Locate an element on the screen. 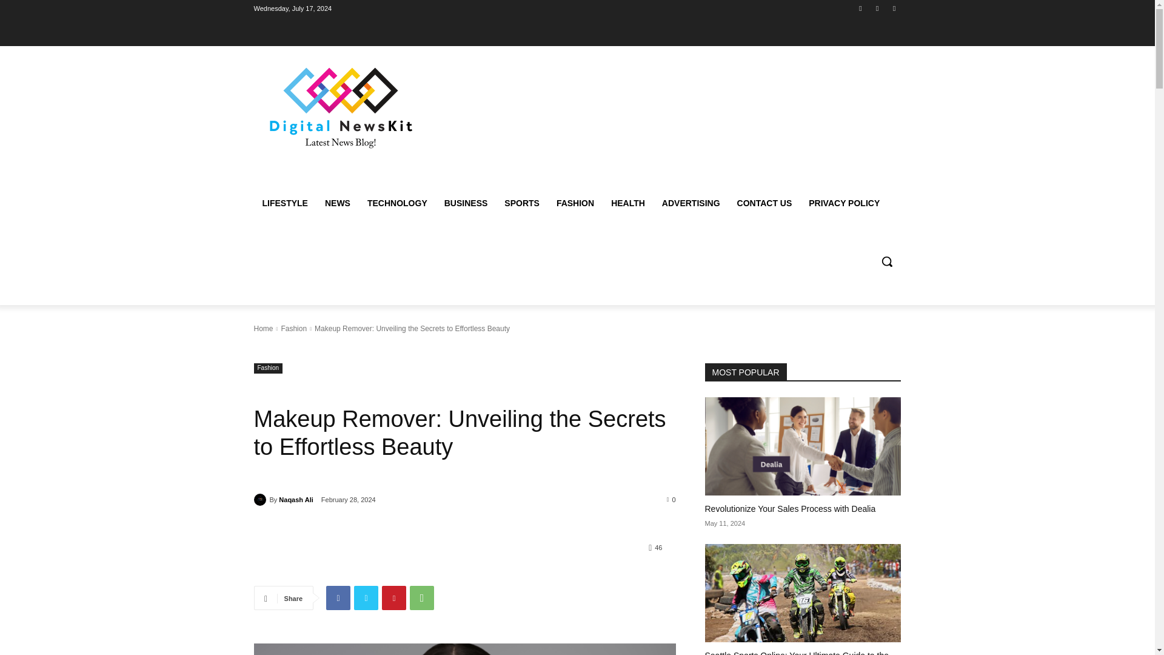  TECHNOLOGY is located at coordinates (396, 203).